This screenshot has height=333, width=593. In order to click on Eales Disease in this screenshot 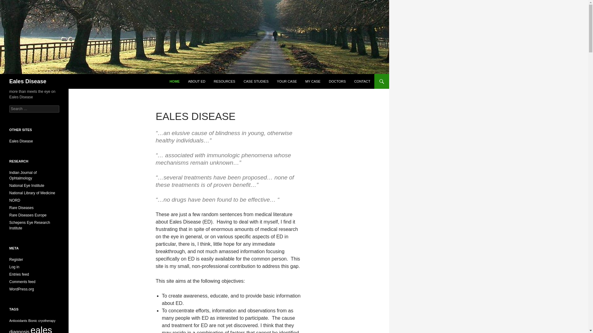, I will do `click(28, 81)`.